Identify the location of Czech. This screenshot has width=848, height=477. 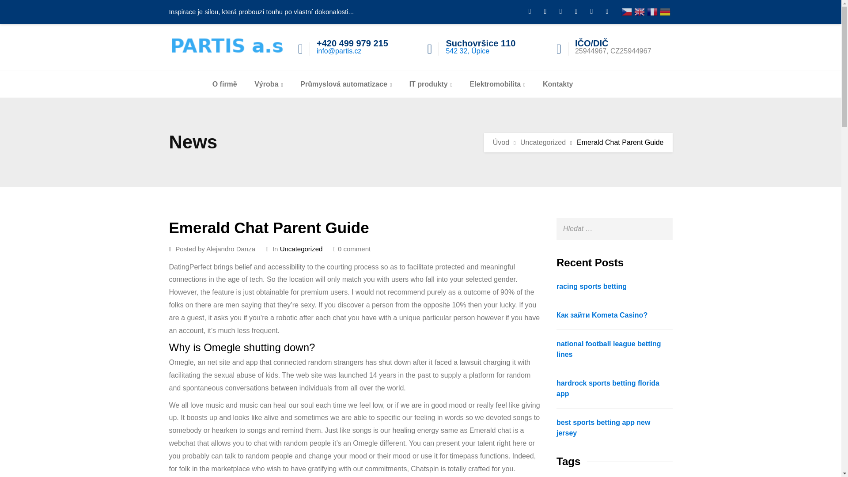
(626, 11).